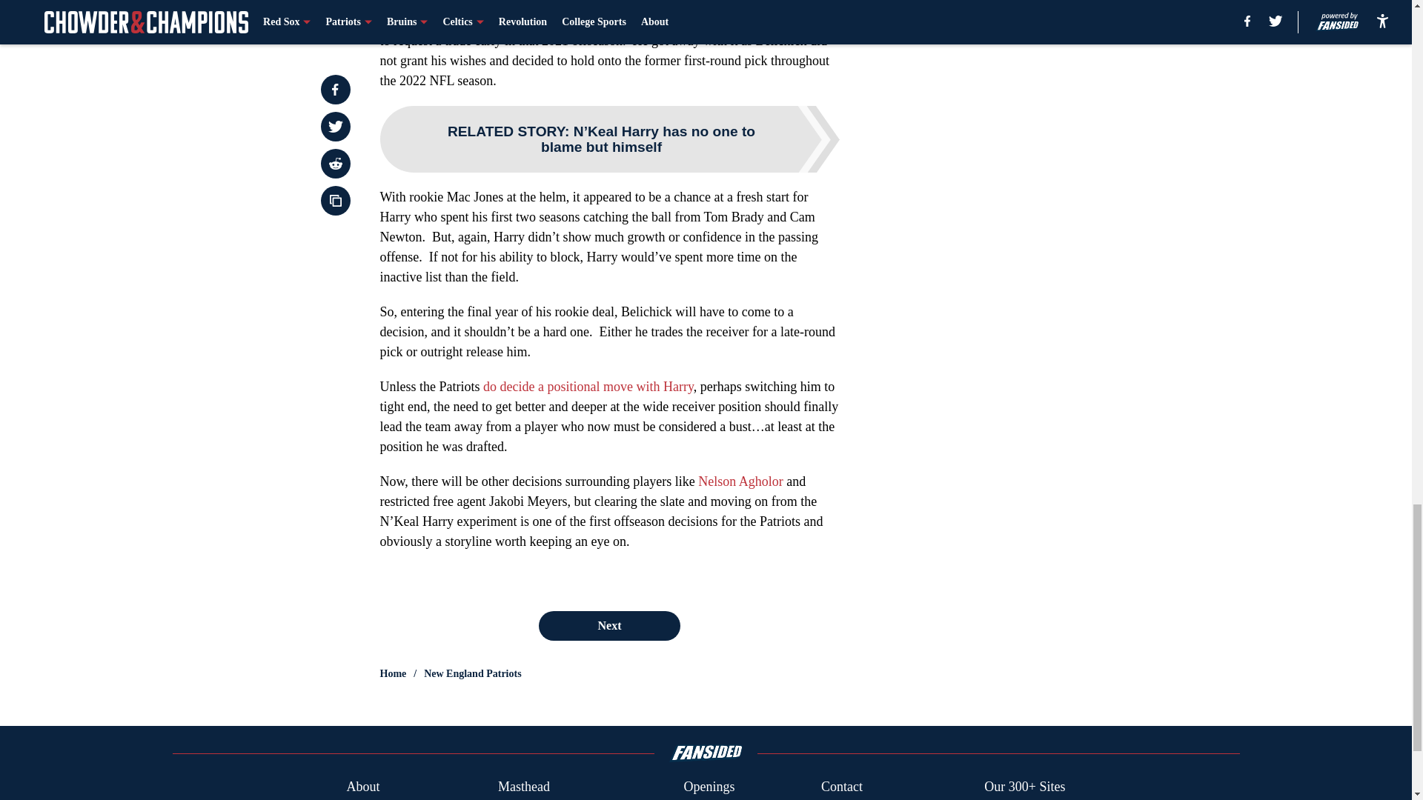 The image size is (1423, 800). I want to click on About, so click(362, 787).